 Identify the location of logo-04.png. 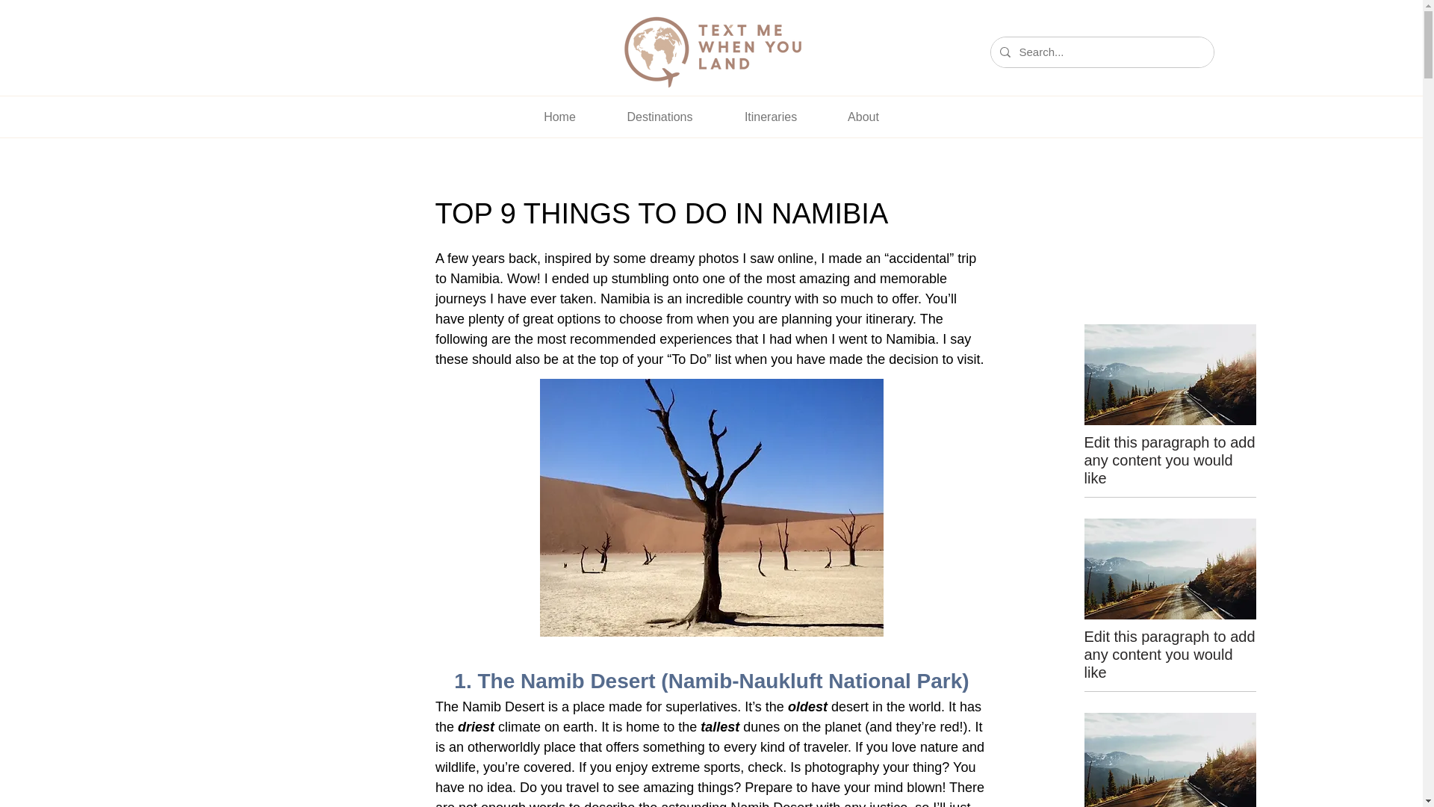
(711, 52).